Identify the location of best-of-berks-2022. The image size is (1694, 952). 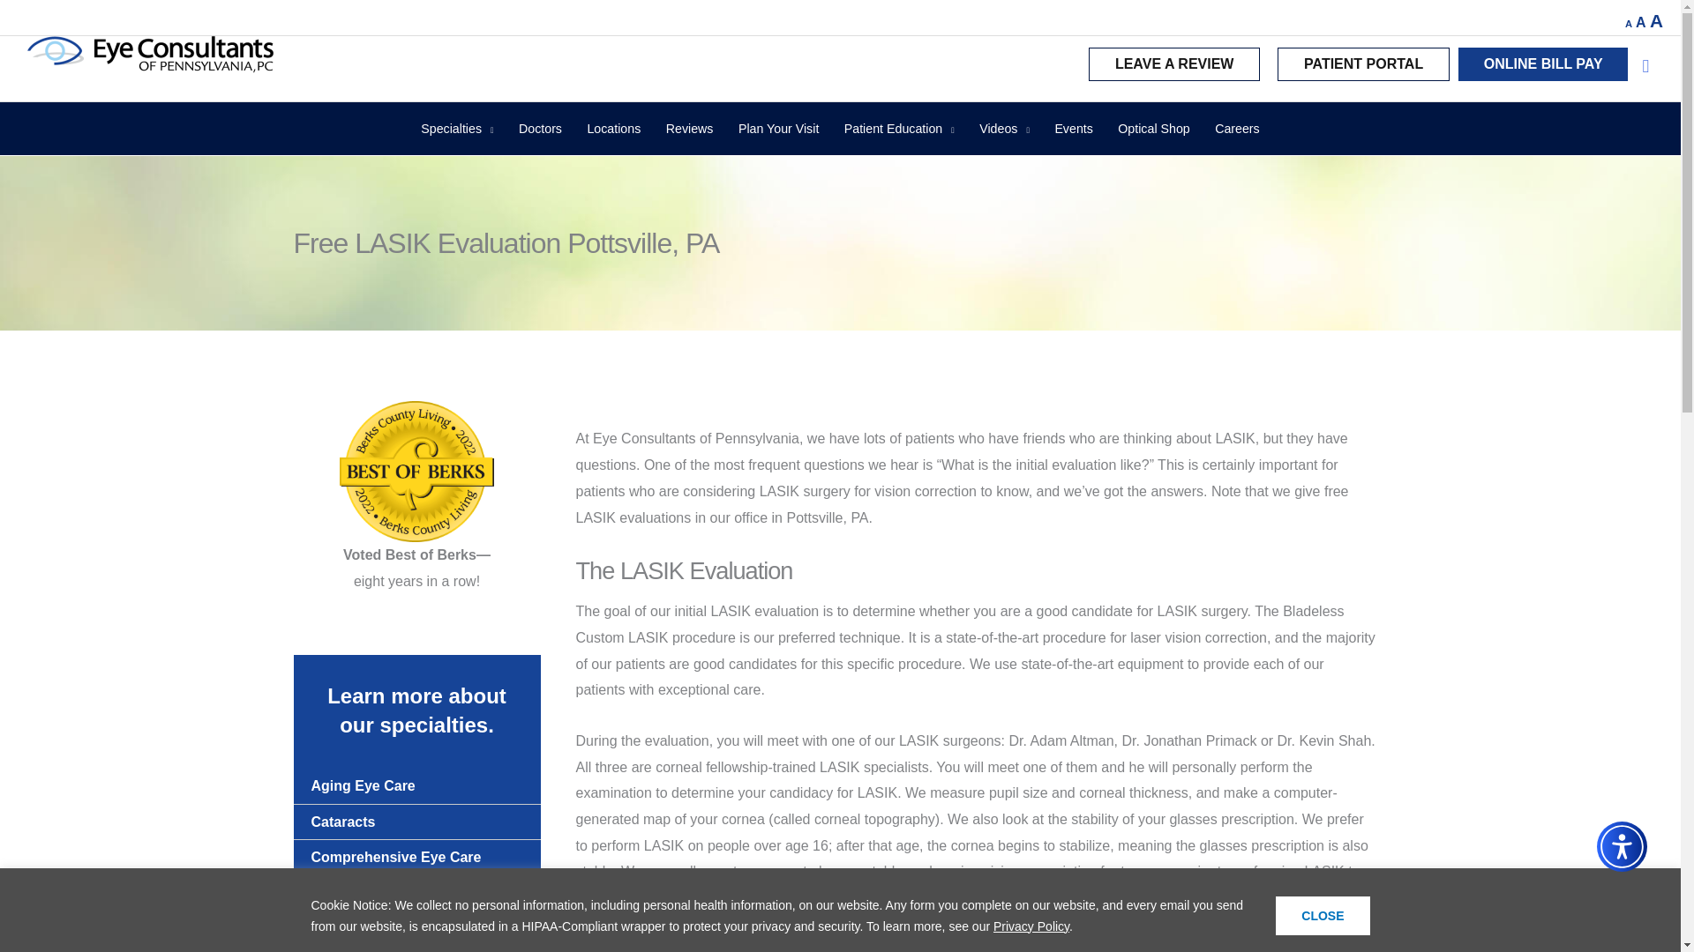
(416, 471).